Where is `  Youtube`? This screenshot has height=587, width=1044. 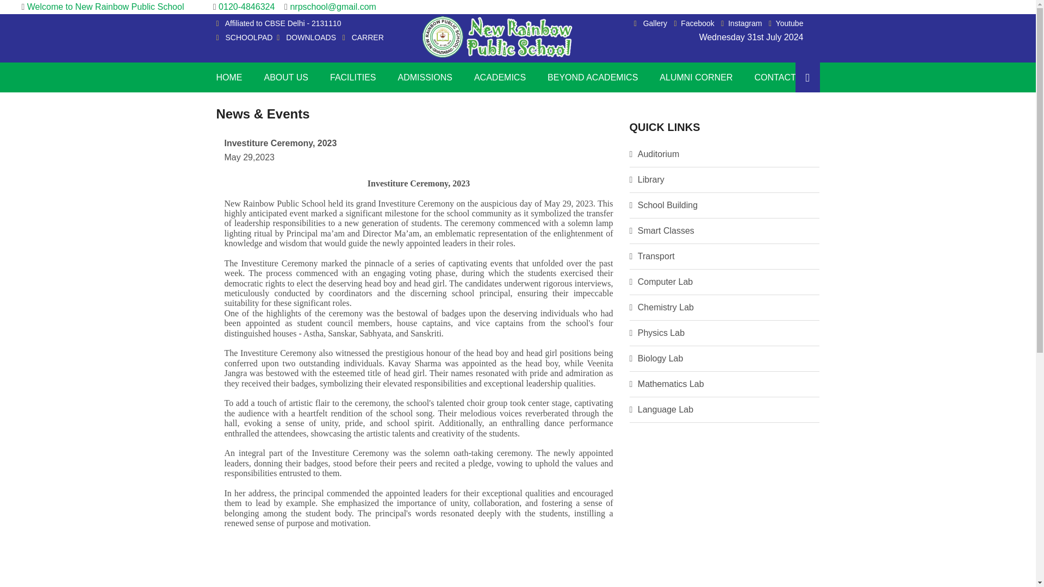   Youtube is located at coordinates (786, 23).